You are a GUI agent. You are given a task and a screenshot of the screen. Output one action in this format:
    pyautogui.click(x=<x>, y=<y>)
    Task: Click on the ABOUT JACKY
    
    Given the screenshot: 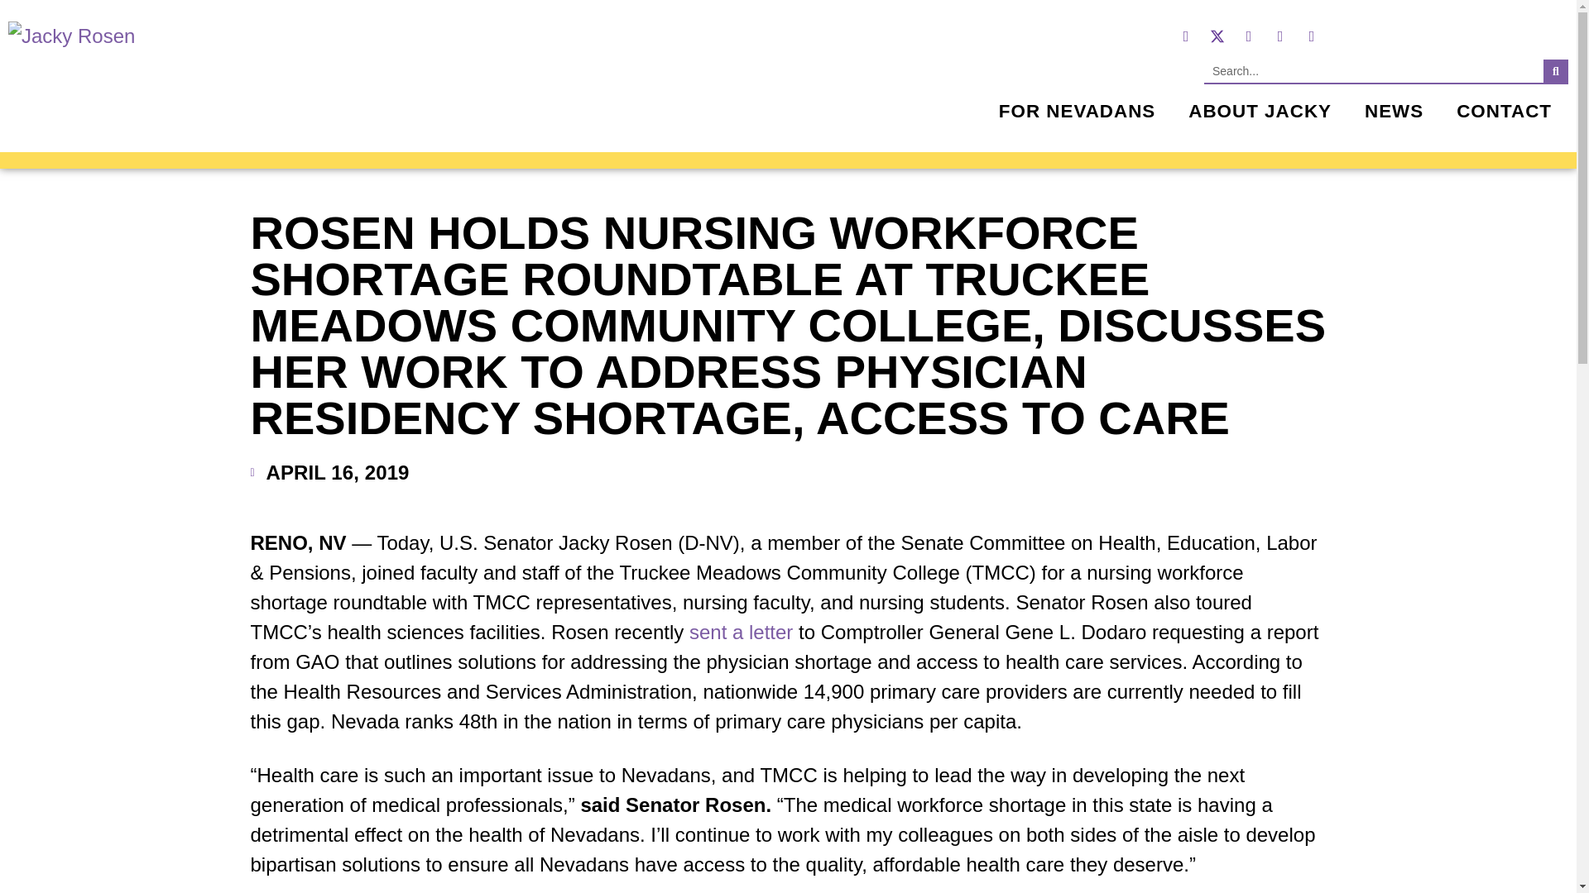 What is the action you would take?
    pyautogui.click(x=1260, y=111)
    